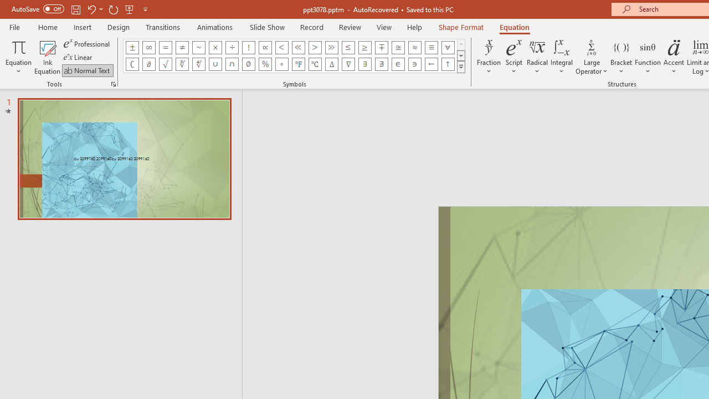  Describe the element at coordinates (79, 58) in the screenshot. I see `Linear` at that location.